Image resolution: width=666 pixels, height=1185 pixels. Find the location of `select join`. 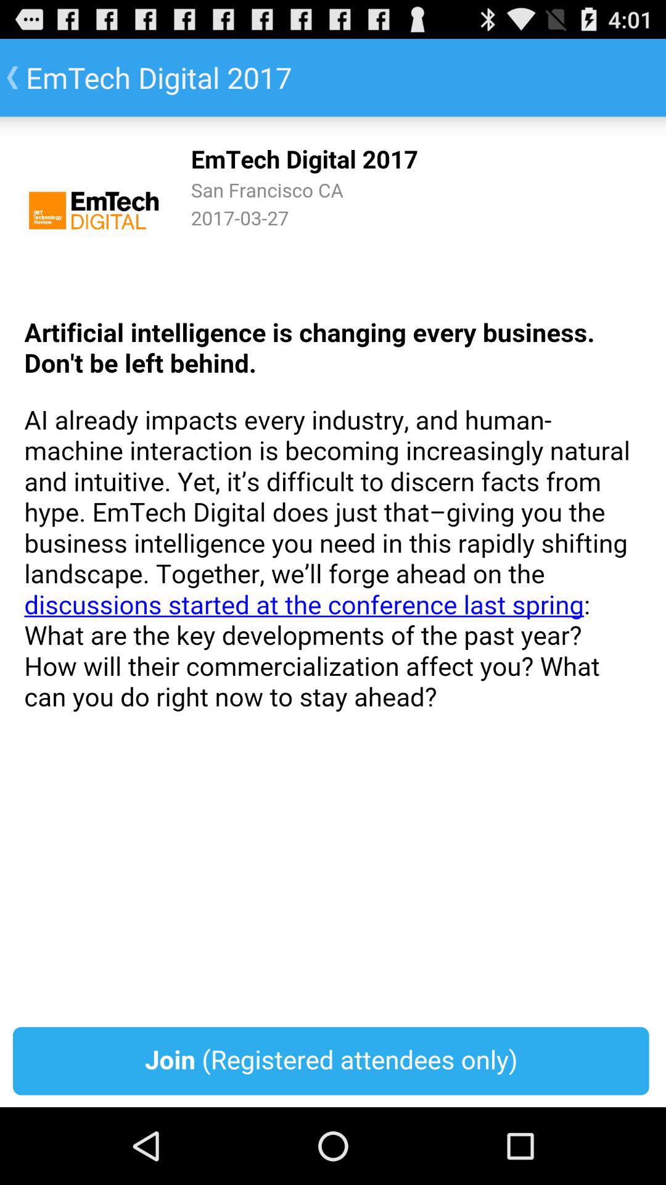

select join is located at coordinates (333, 612).